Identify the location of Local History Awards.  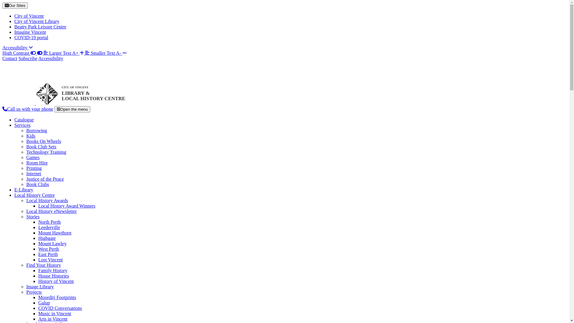
(47, 200).